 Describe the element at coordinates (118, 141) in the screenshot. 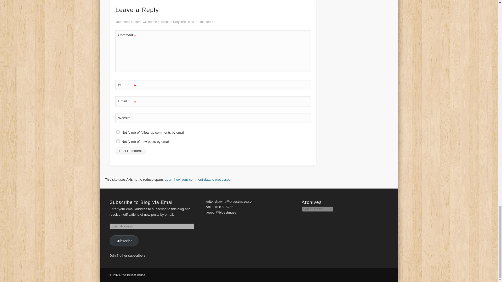

I see `subscribe` at that location.